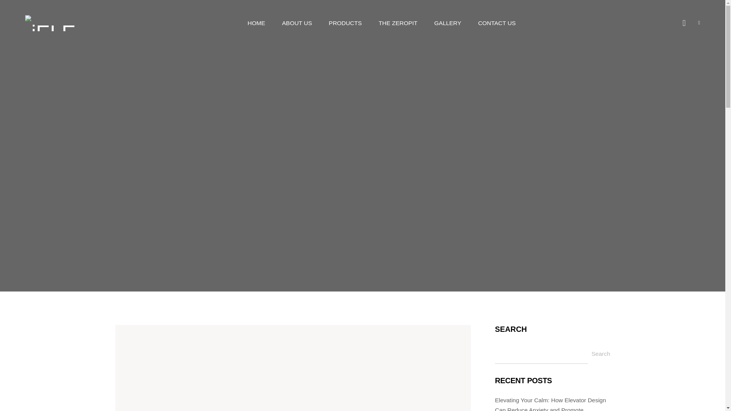 The height and width of the screenshot is (411, 731). What do you see at coordinates (345, 23) in the screenshot?
I see `PRODUCTS` at bounding box center [345, 23].